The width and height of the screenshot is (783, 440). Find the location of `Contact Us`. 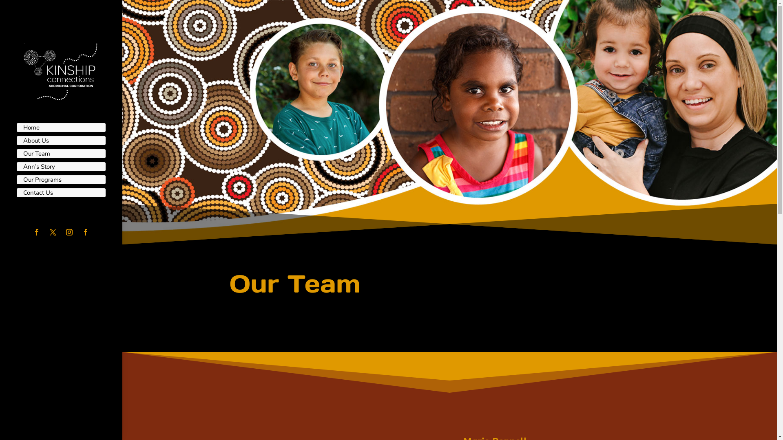

Contact Us is located at coordinates (61, 193).